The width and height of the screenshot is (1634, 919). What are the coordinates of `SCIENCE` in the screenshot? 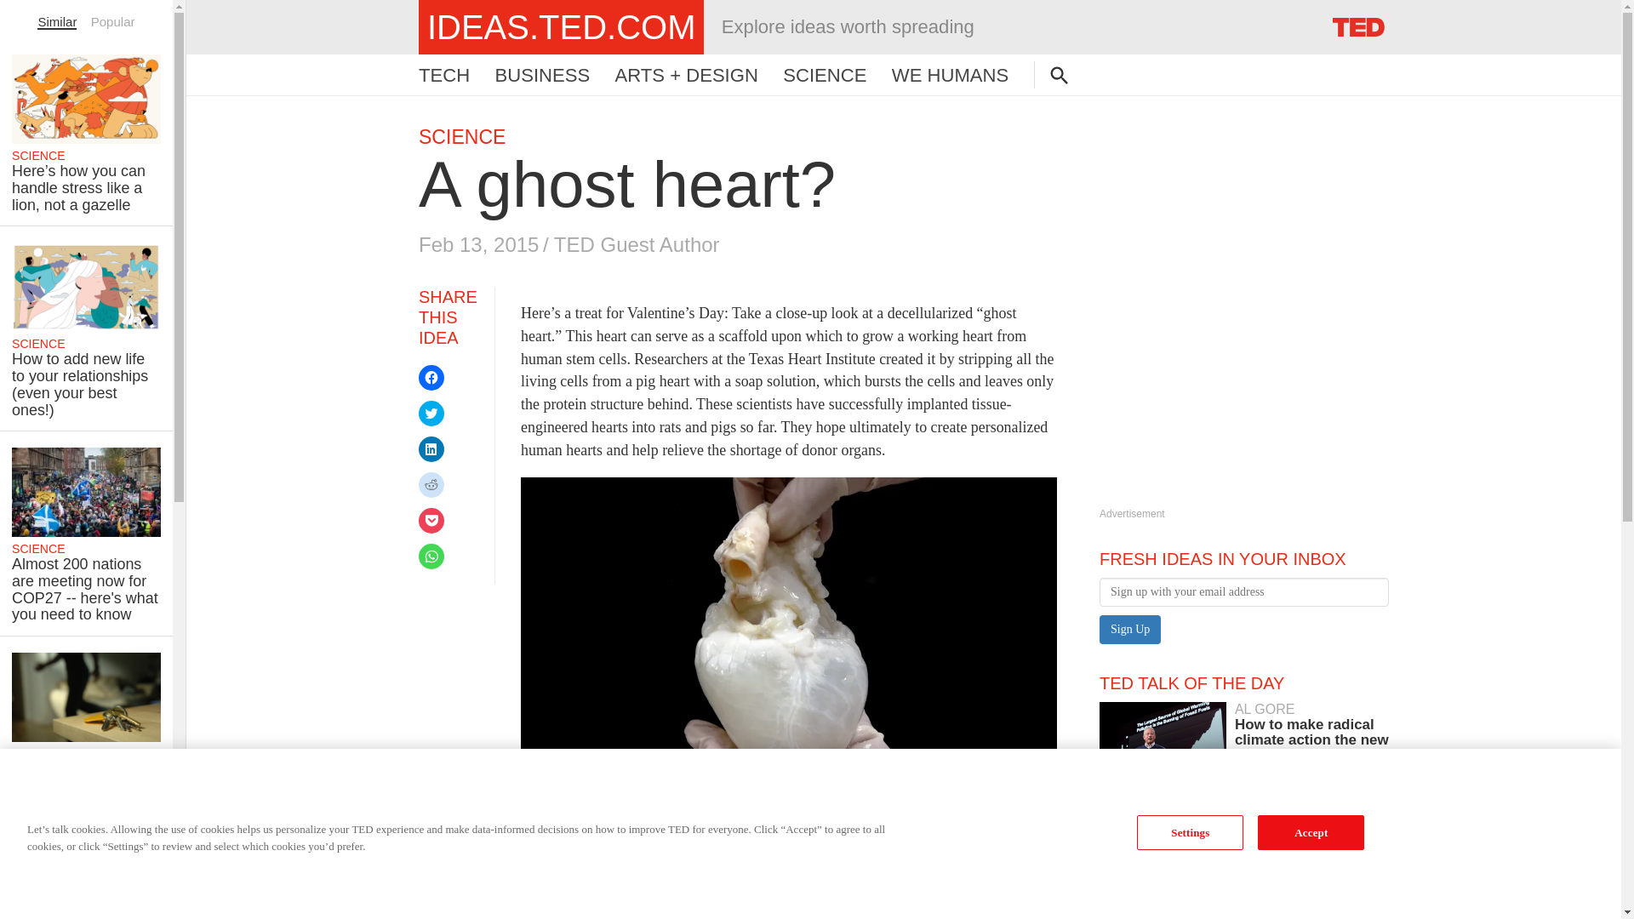 It's located at (461, 136).